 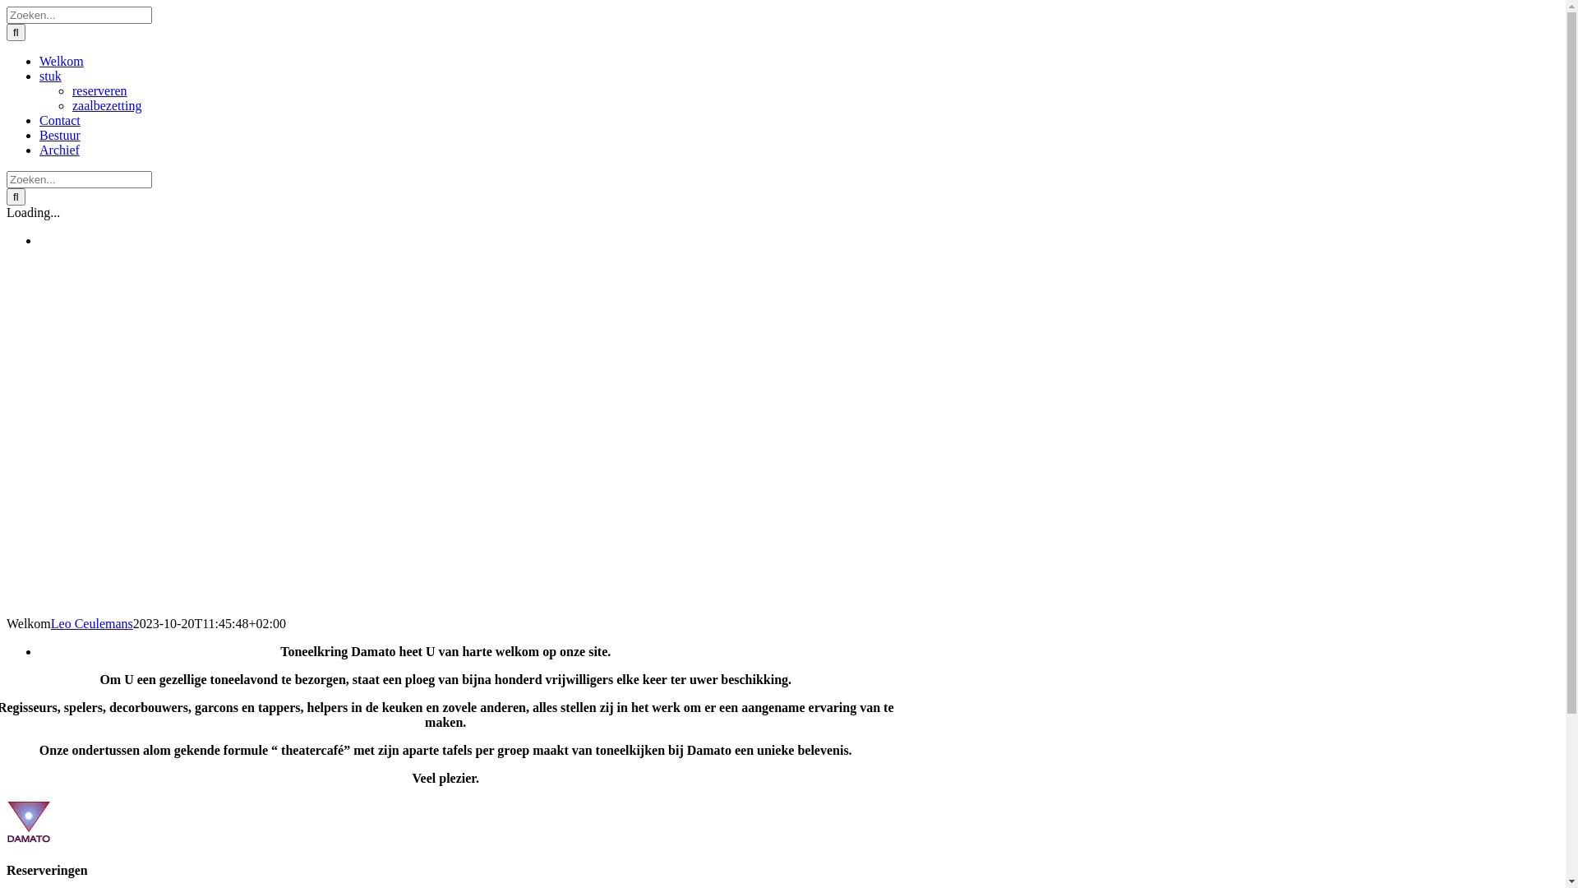 I want to click on zaalbezetting, so click(x=107, y=105).